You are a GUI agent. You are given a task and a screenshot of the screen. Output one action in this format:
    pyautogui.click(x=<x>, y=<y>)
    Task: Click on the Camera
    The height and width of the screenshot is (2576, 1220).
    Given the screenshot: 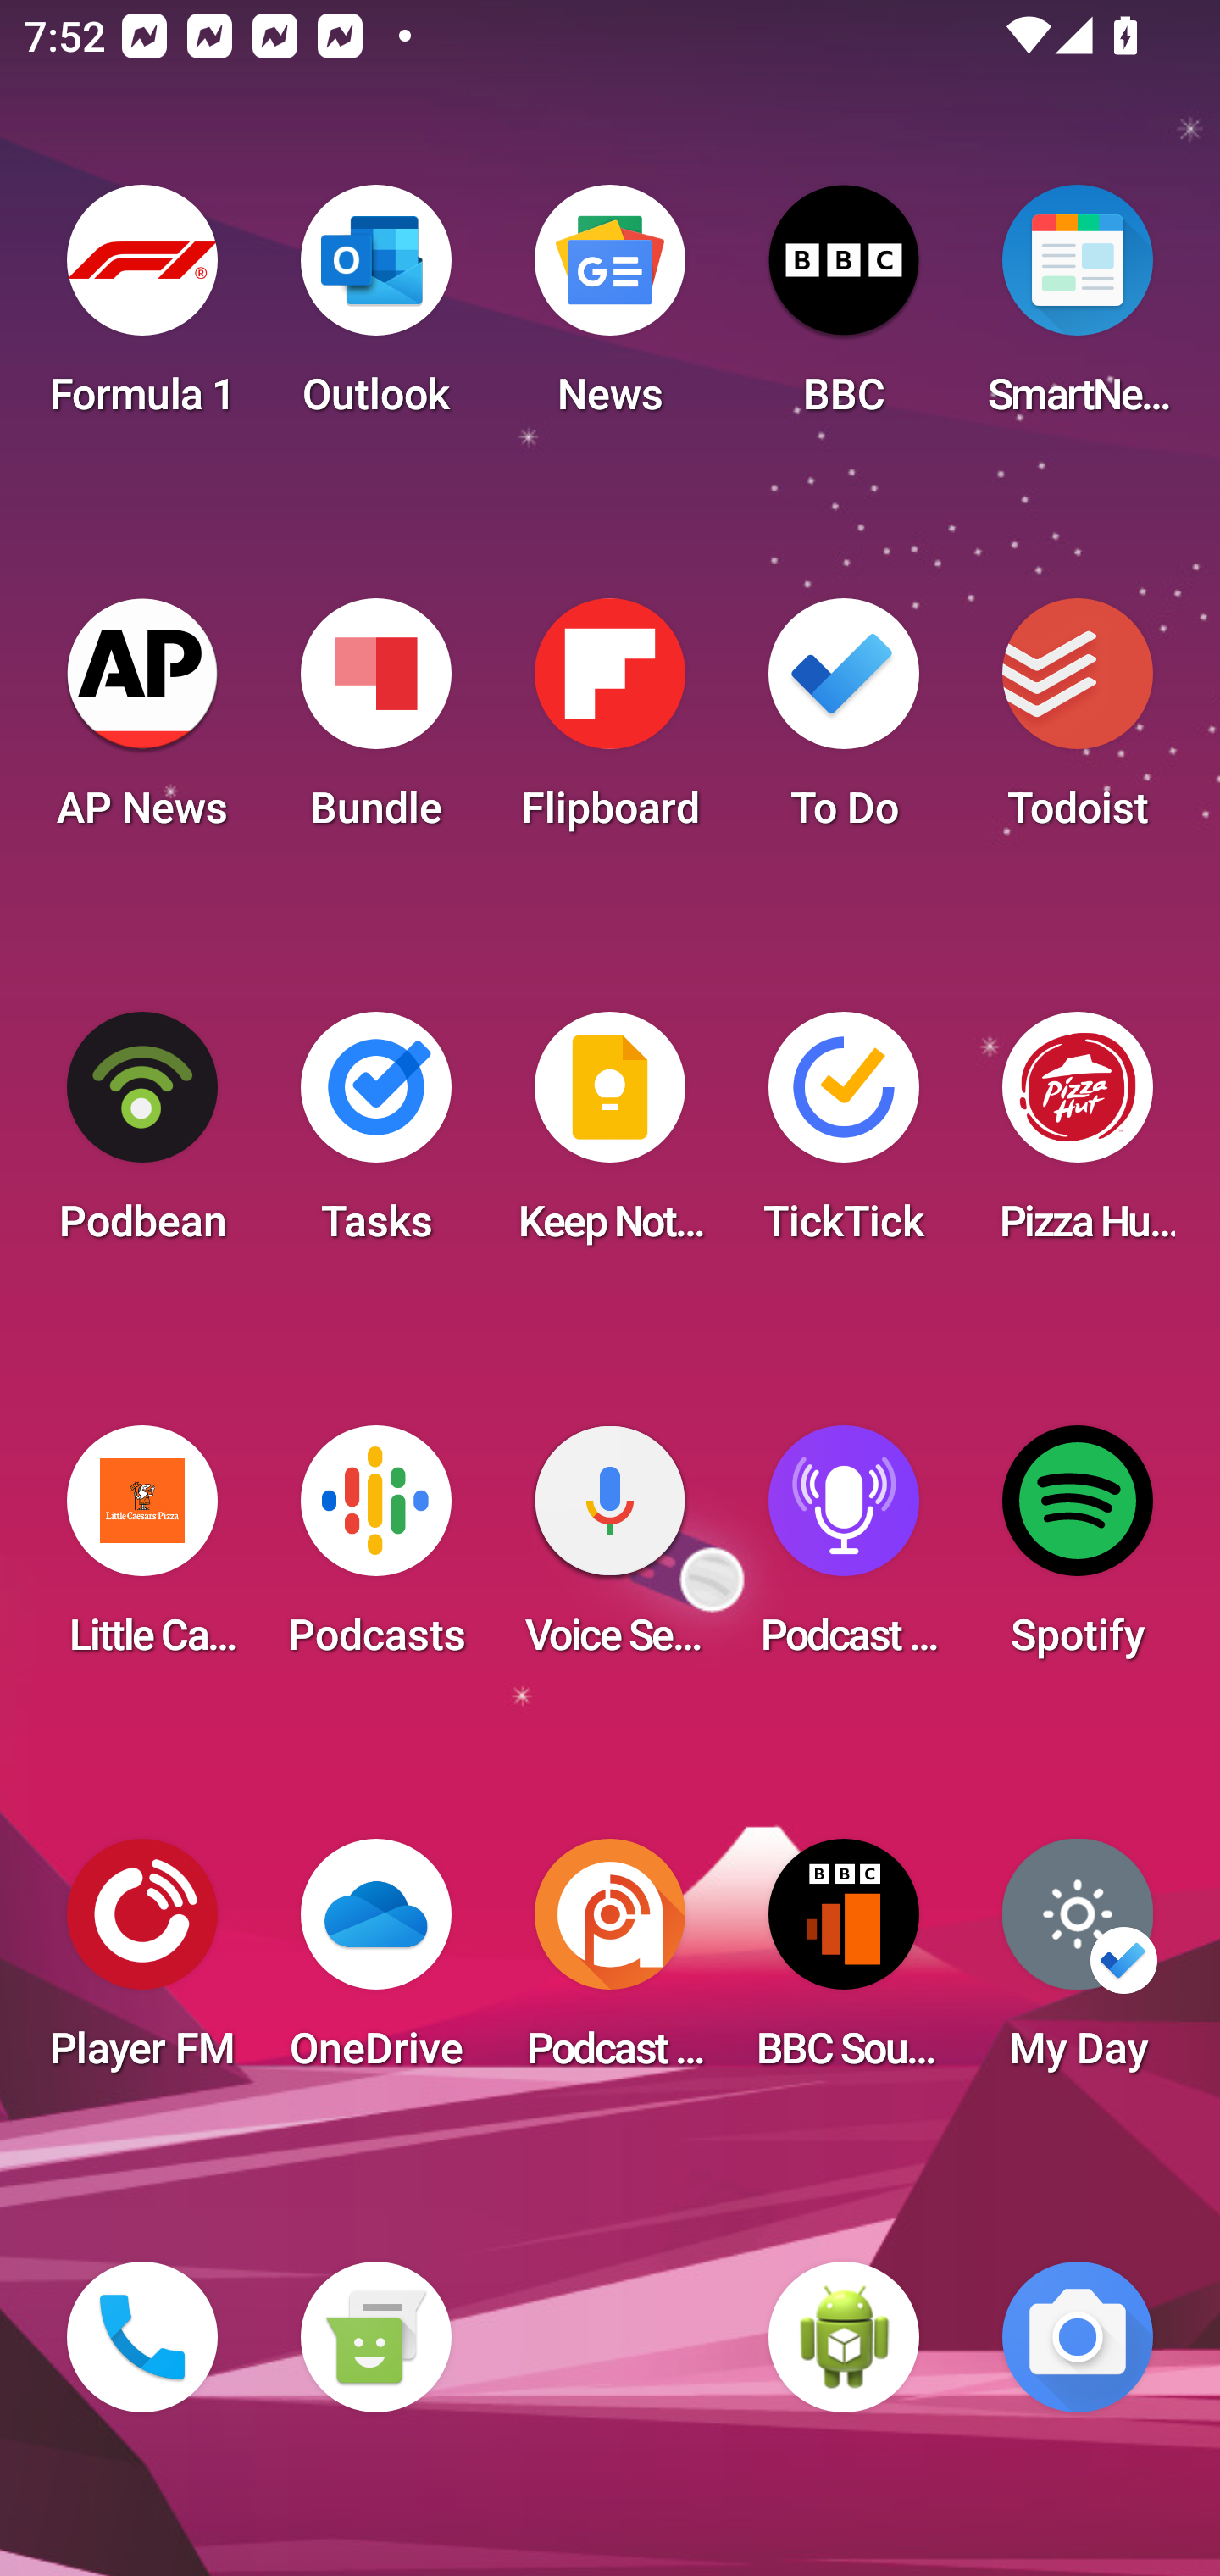 What is the action you would take?
    pyautogui.click(x=1078, y=2337)
    